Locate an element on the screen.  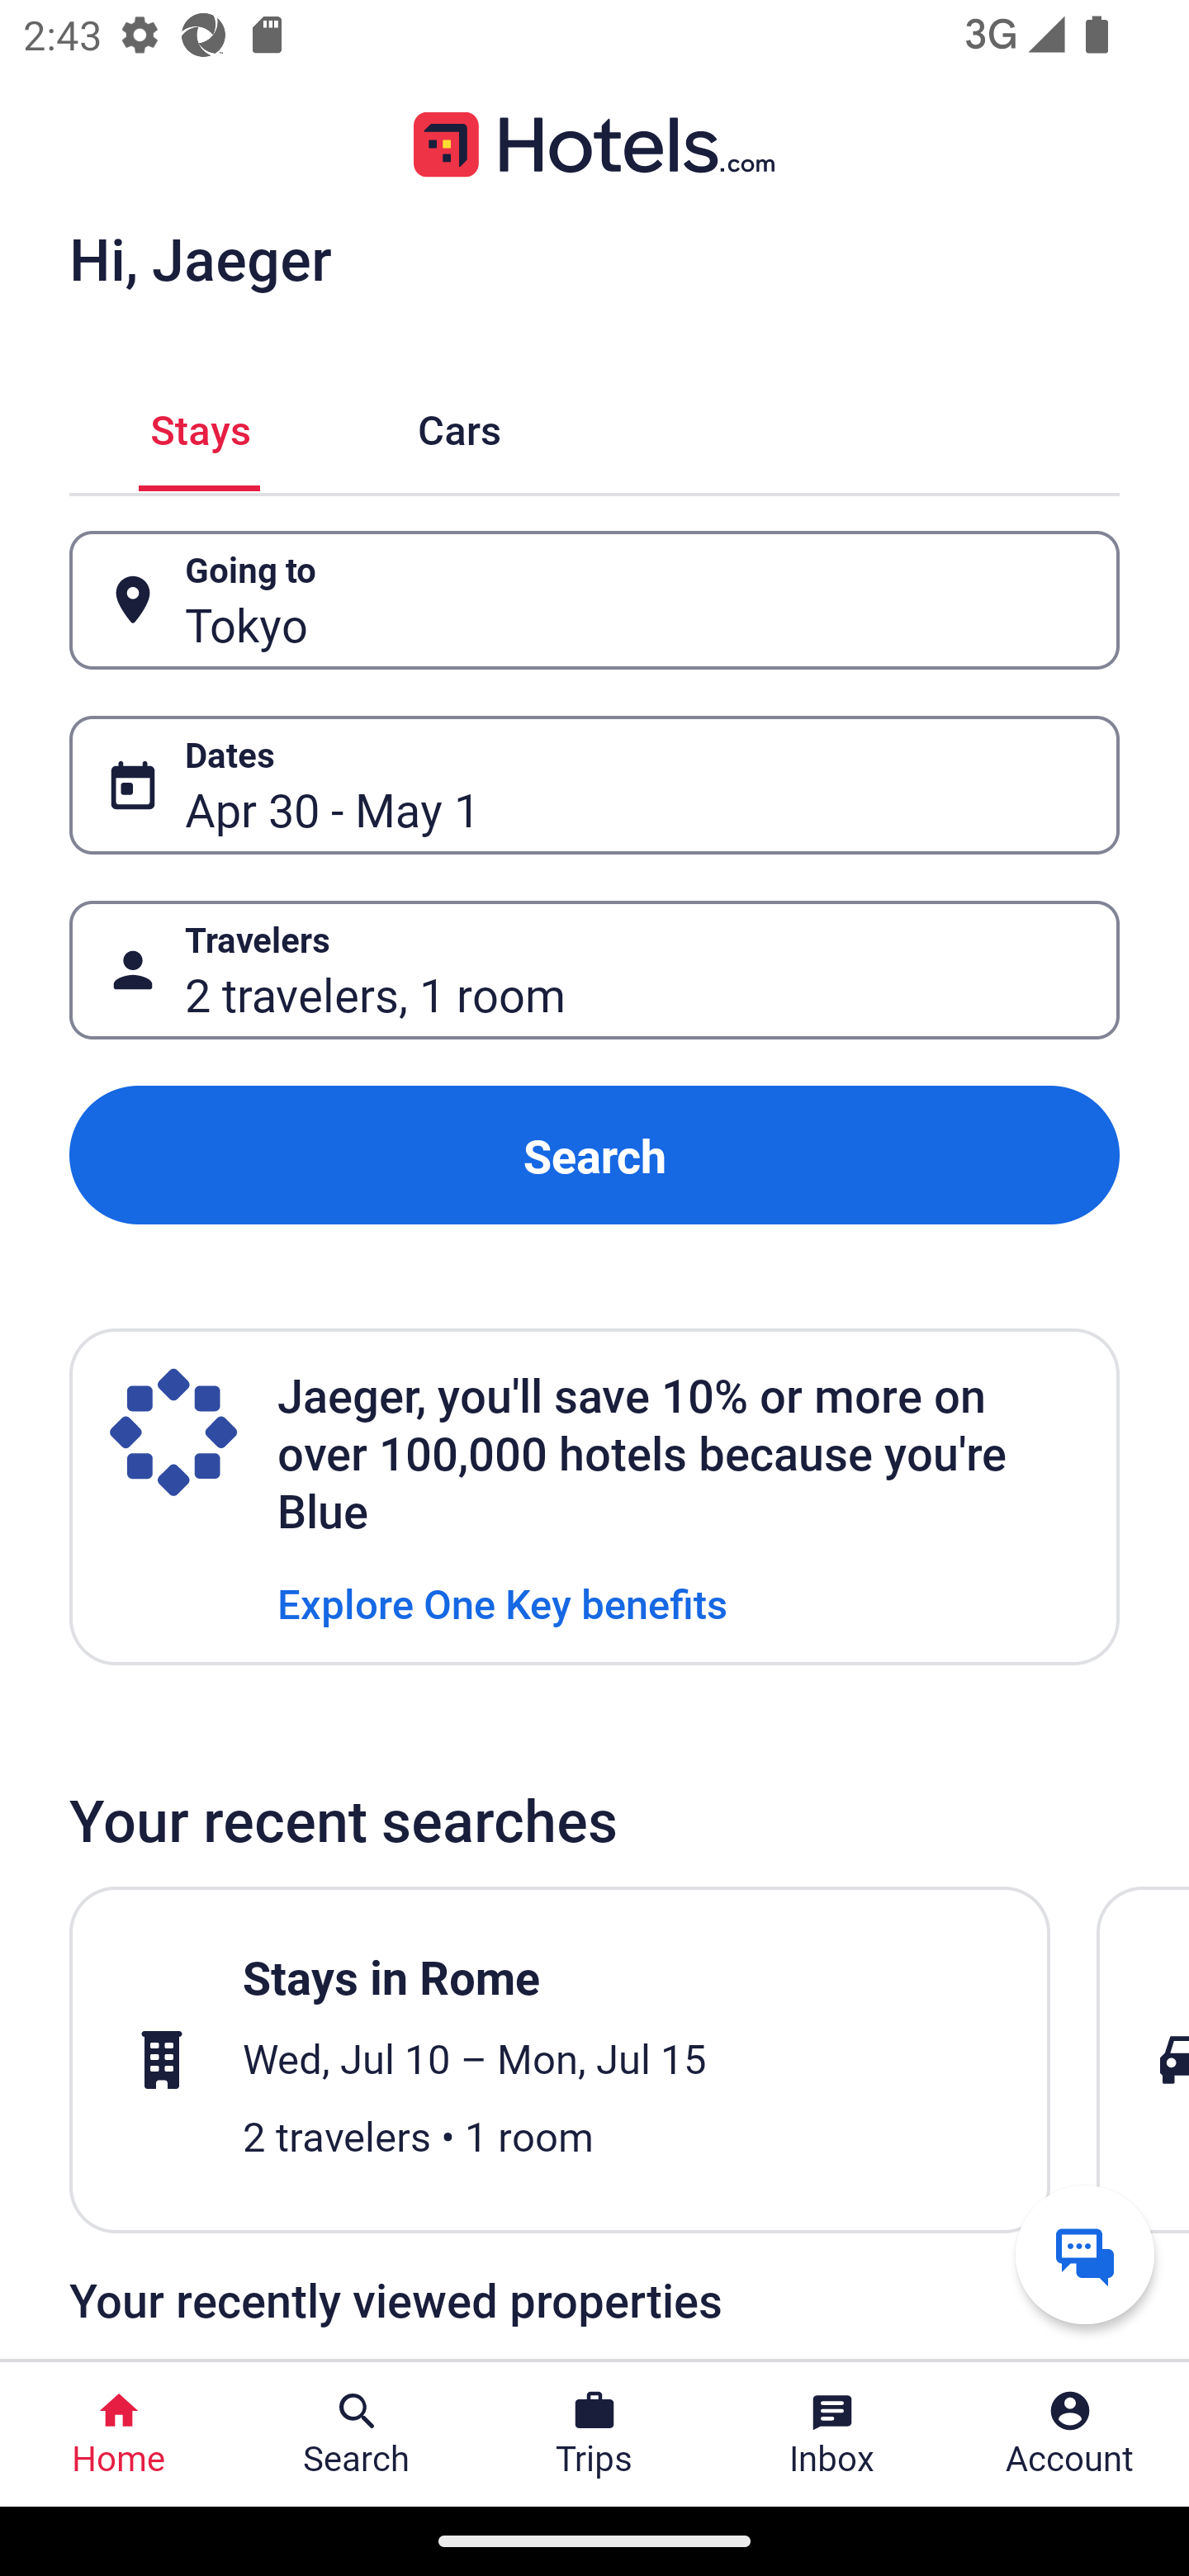
Search is located at coordinates (594, 1154).